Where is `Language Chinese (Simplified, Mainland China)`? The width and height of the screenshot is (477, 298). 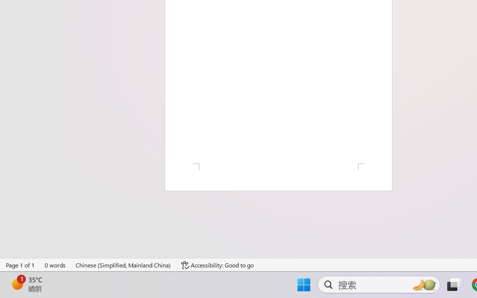
Language Chinese (Simplified, Mainland China) is located at coordinates (123, 265).